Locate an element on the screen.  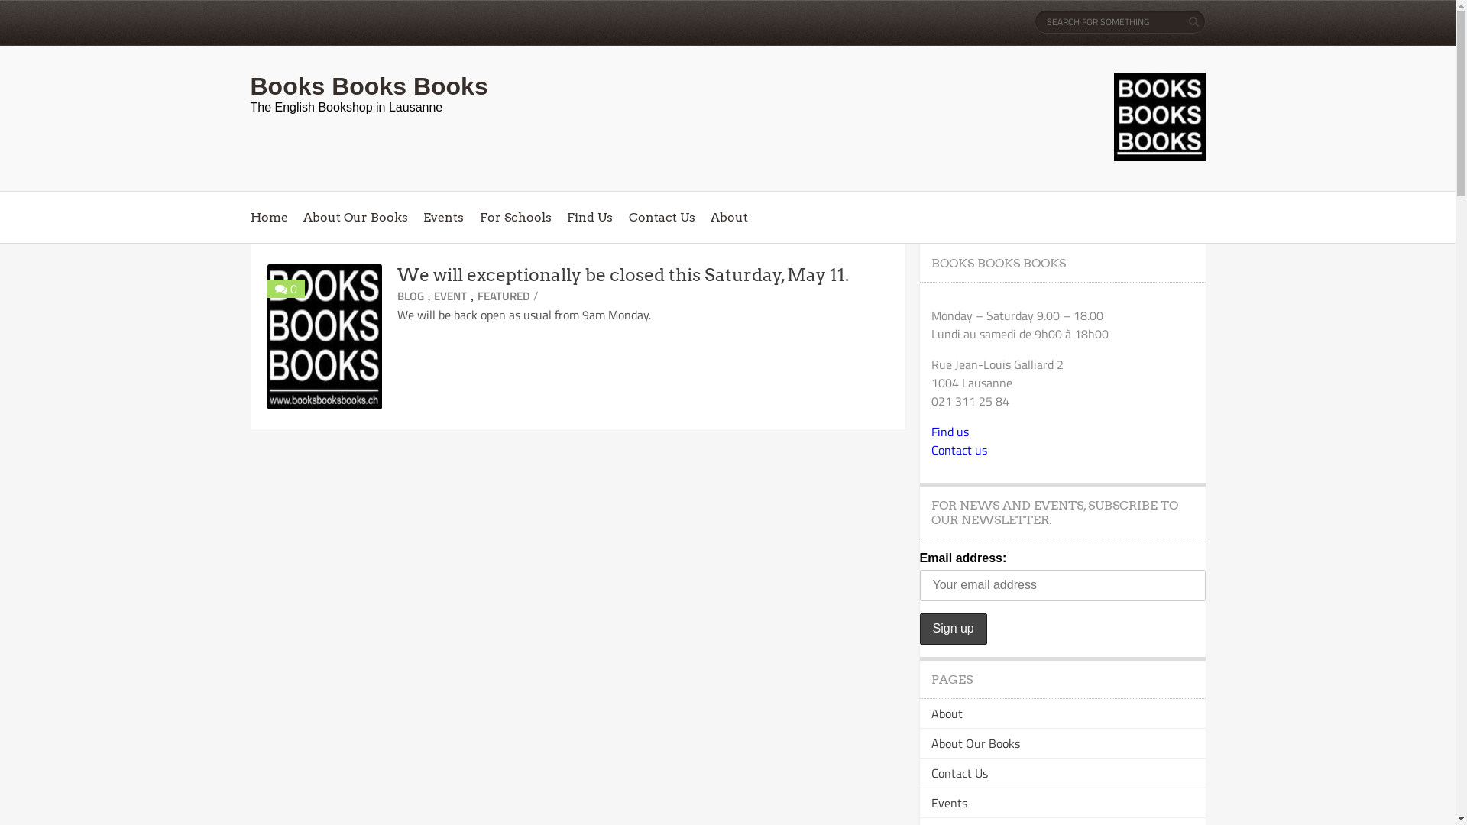
FEATURED is located at coordinates (504, 296).